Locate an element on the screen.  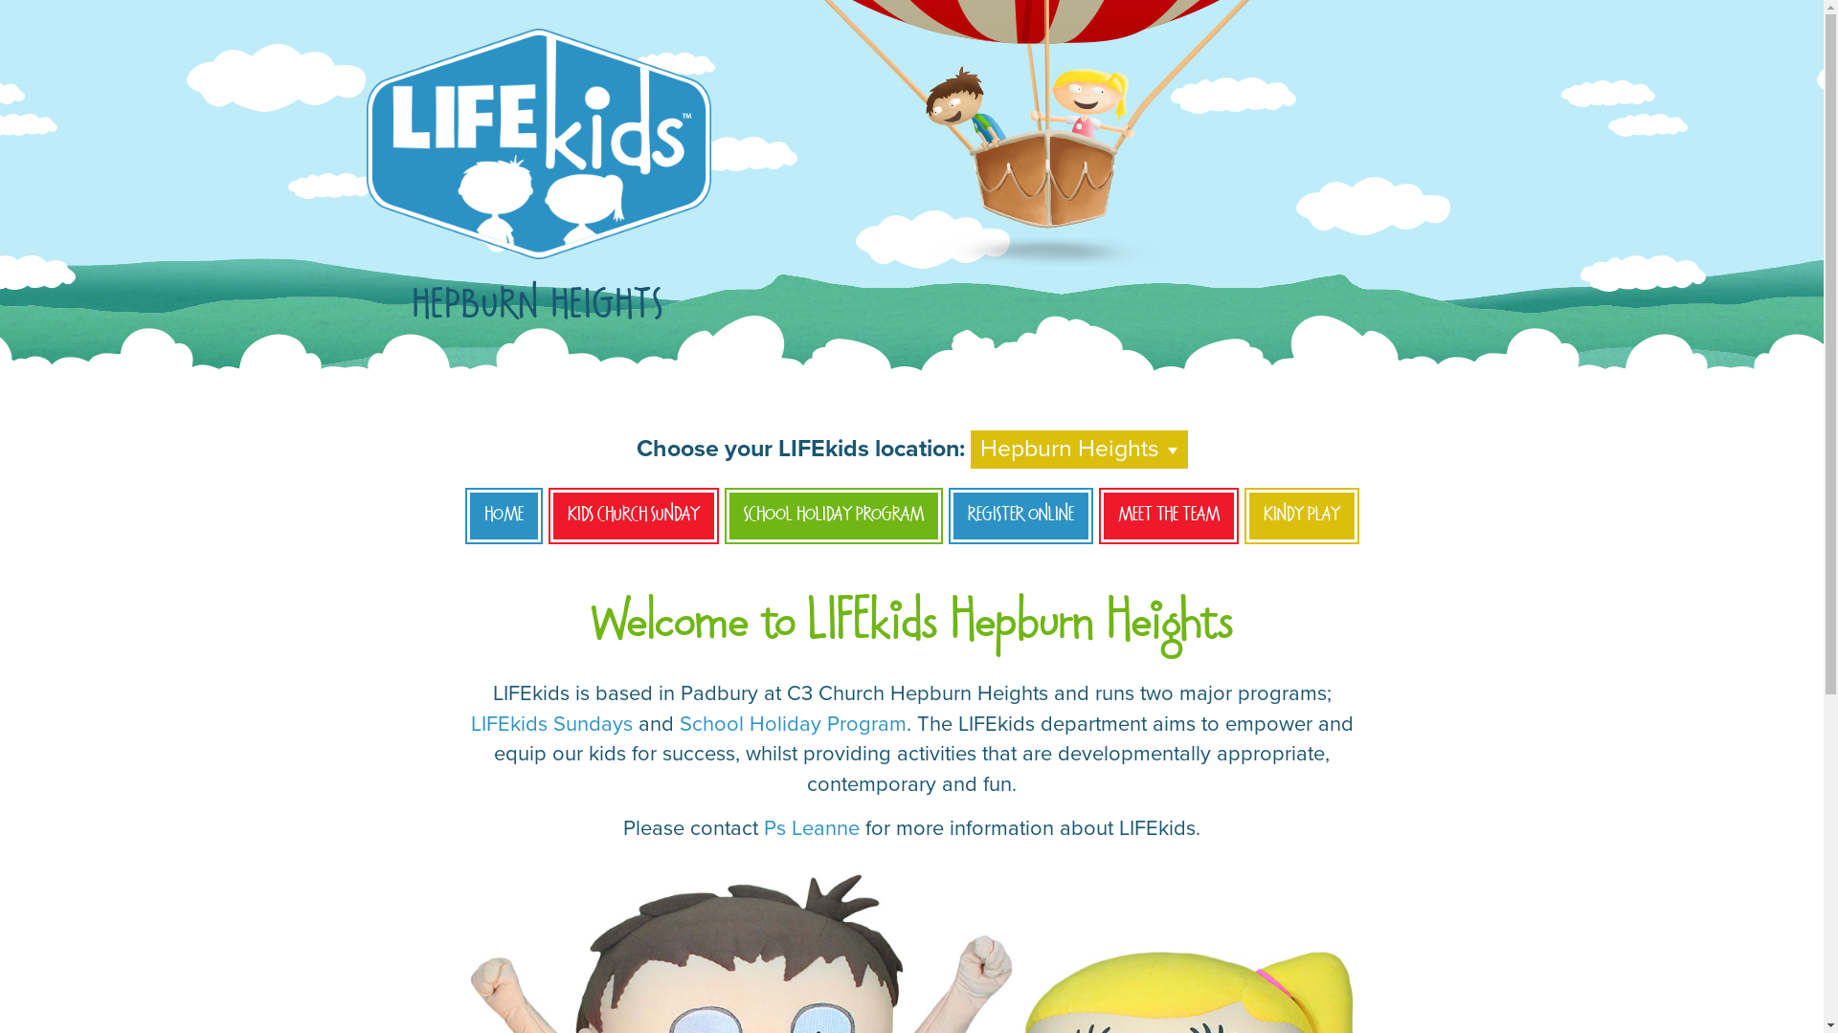
Ps Leanne is located at coordinates (812, 828).